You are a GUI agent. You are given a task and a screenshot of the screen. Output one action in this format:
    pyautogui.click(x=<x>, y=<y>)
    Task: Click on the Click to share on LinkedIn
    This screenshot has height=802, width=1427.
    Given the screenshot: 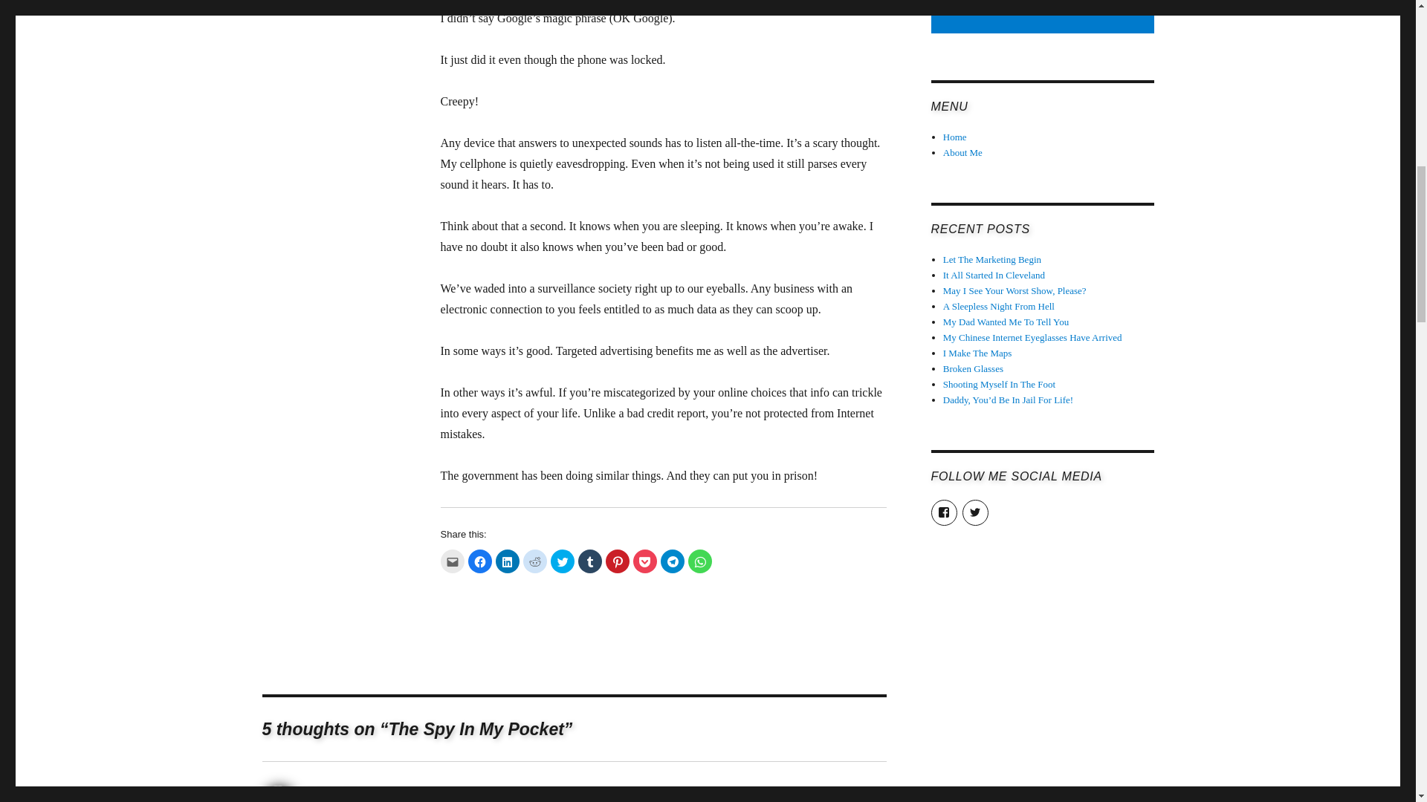 What is the action you would take?
    pyautogui.click(x=507, y=561)
    